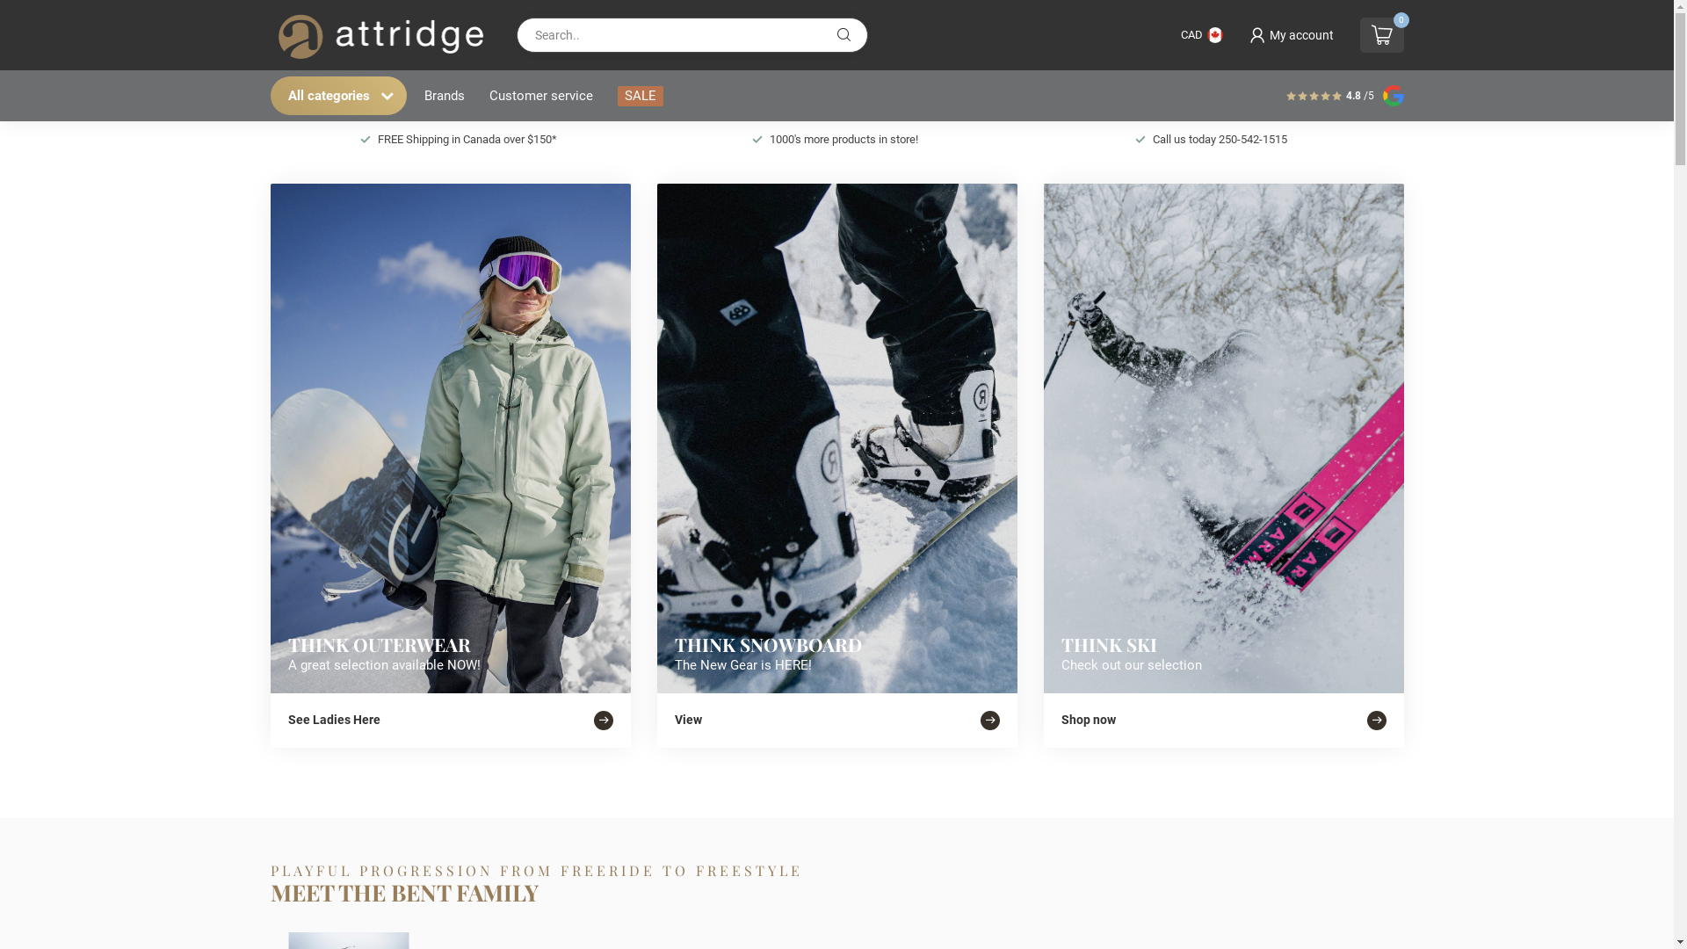 The width and height of the screenshot is (1687, 949). Describe the element at coordinates (1228, 254) in the screenshot. I see `1` at that location.